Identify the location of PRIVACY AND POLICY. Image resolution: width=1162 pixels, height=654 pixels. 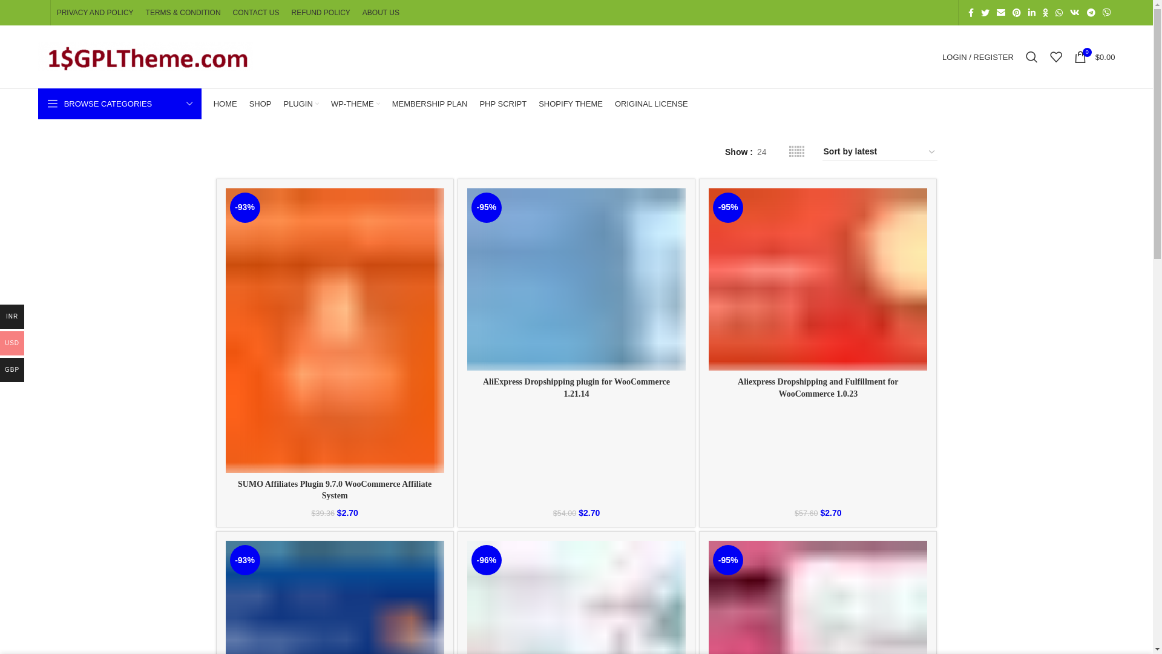
(96, 13).